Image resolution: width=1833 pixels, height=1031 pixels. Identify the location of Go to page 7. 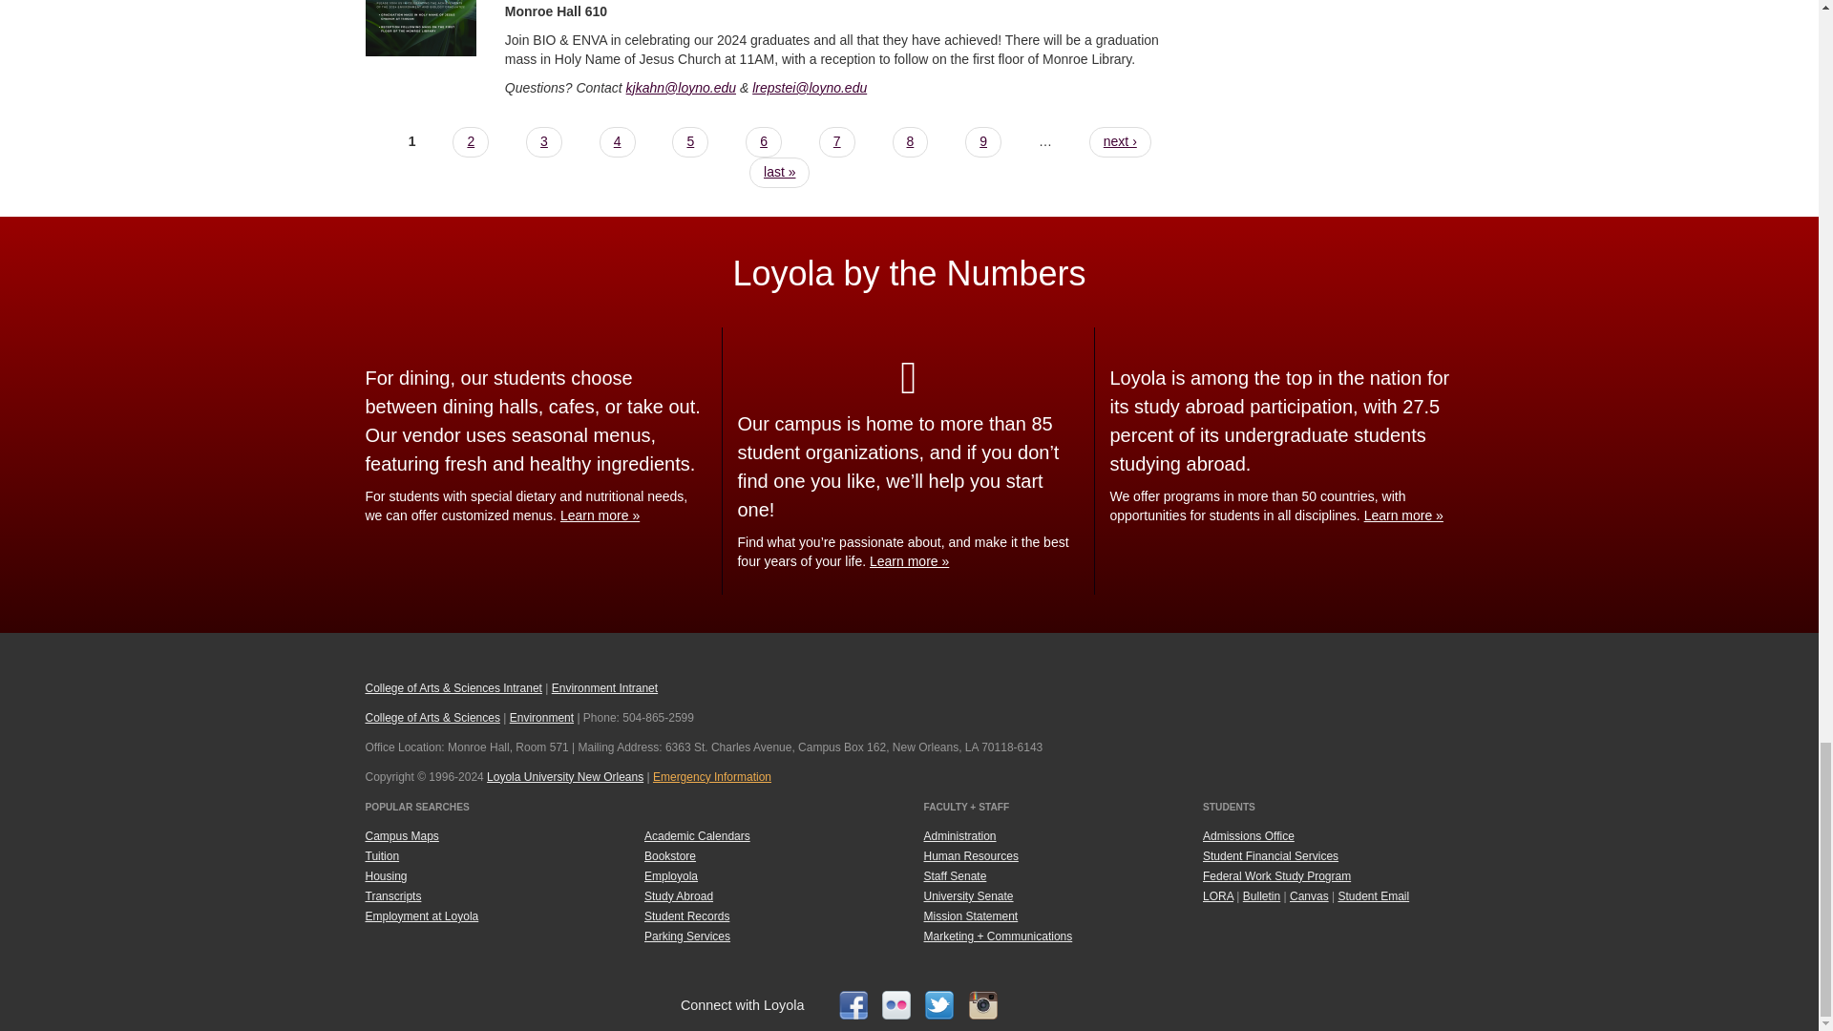
(837, 141).